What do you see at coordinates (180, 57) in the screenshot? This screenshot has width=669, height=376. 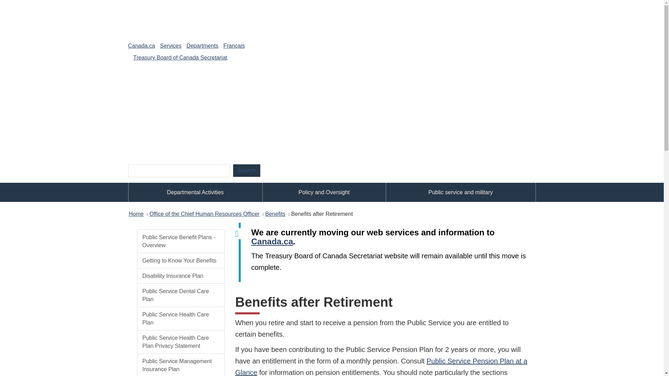 I see `Treasury Board of Canada Secretariat` at bounding box center [180, 57].